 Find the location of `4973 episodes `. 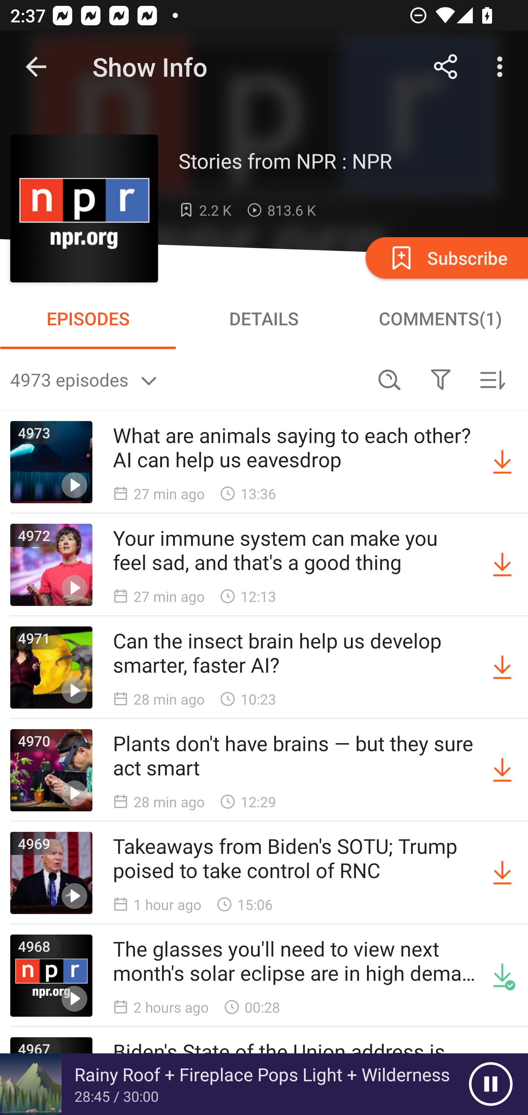

4973 episodes  is located at coordinates (187, 379).